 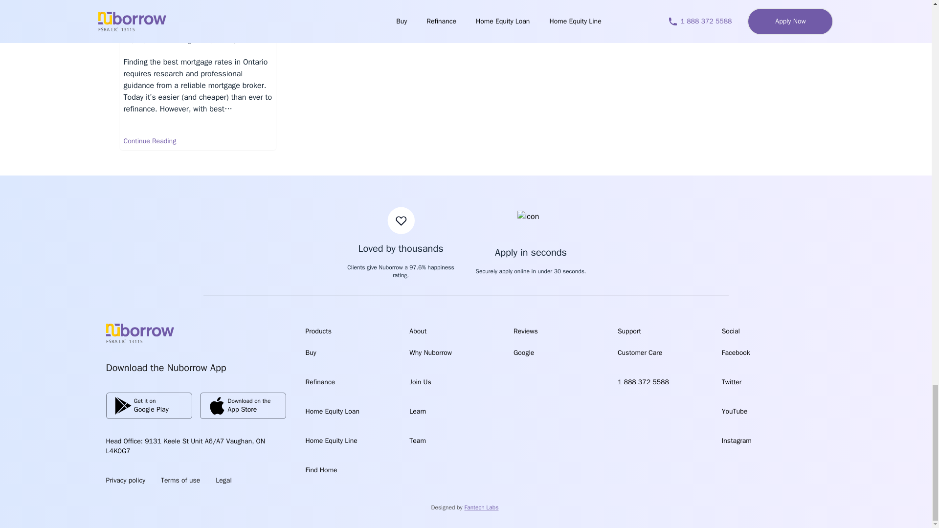 What do you see at coordinates (640, 352) in the screenshot?
I see `Customer Care` at bounding box center [640, 352].